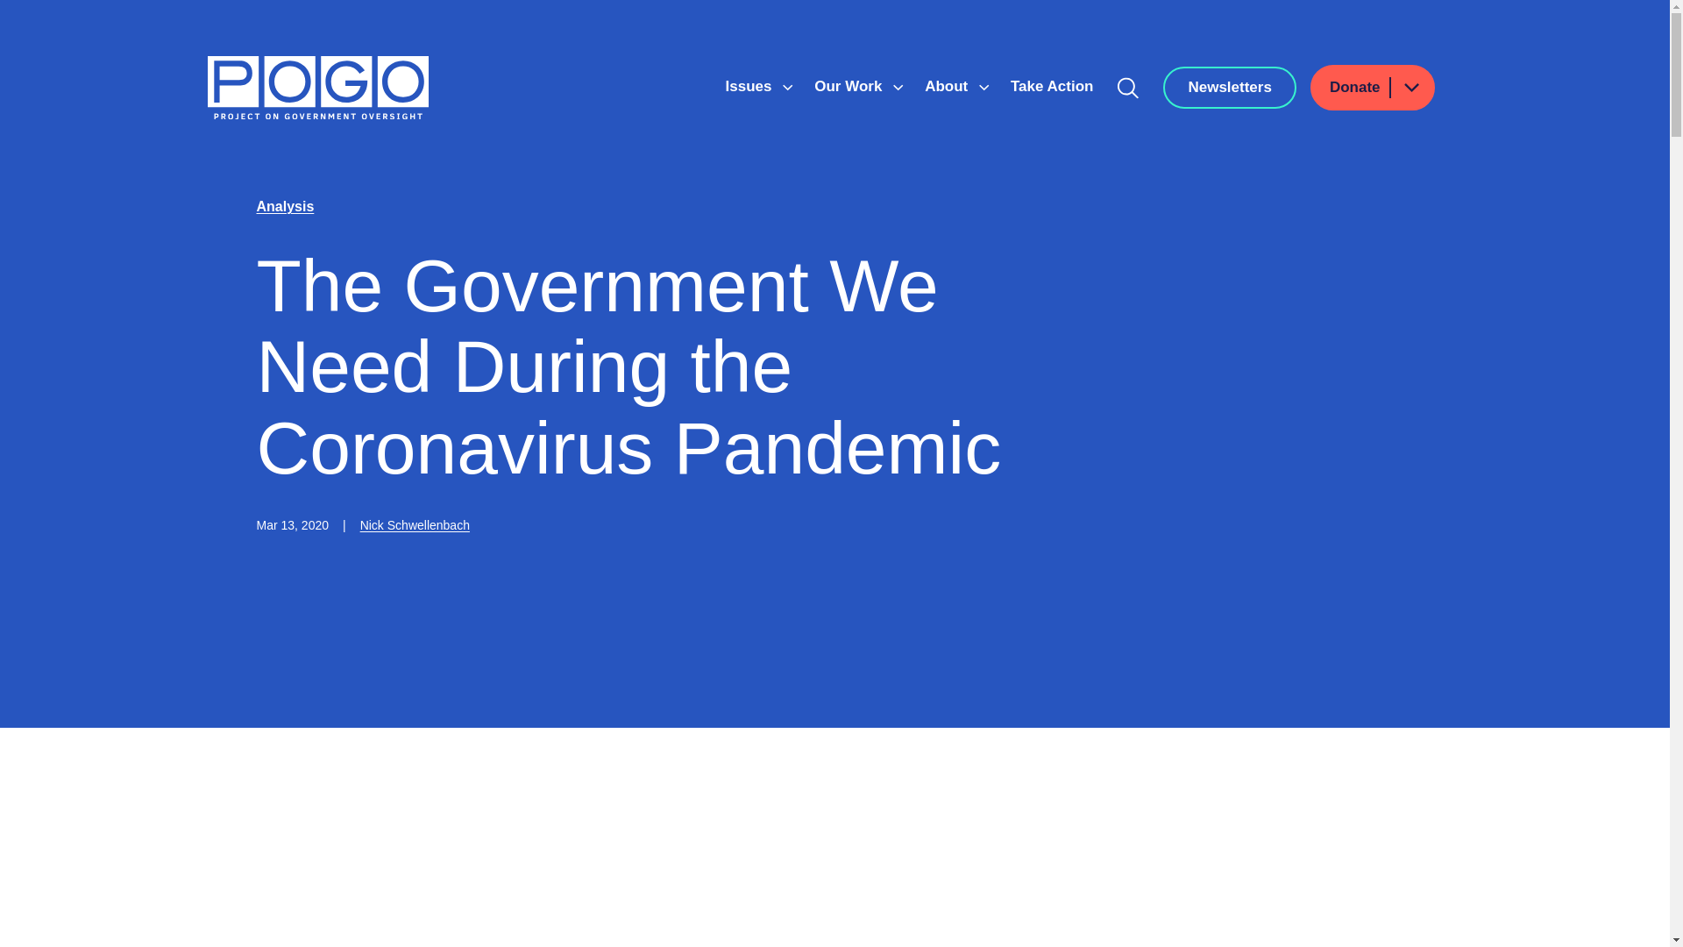  What do you see at coordinates (1410, 88) in the screenshot?
I see `Show submenu for Donate` at bounding box center [1410, 88].